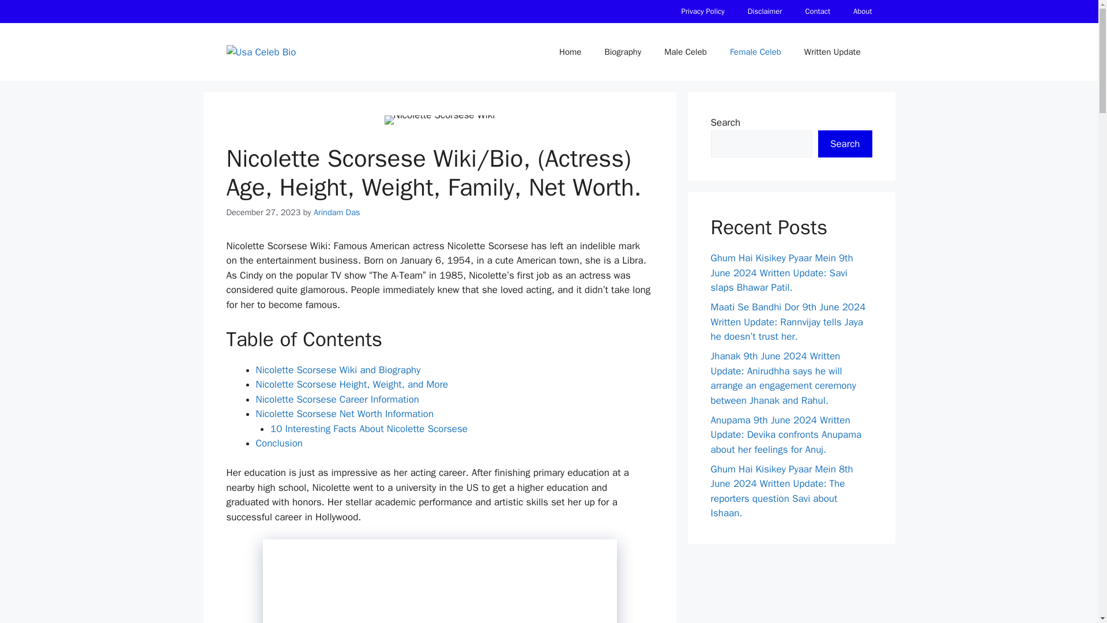 The width and height of the screenshot is (1107, 623). Describe the element at coordinates (818, 12) in the screenshot. I see `Contact` at that location.